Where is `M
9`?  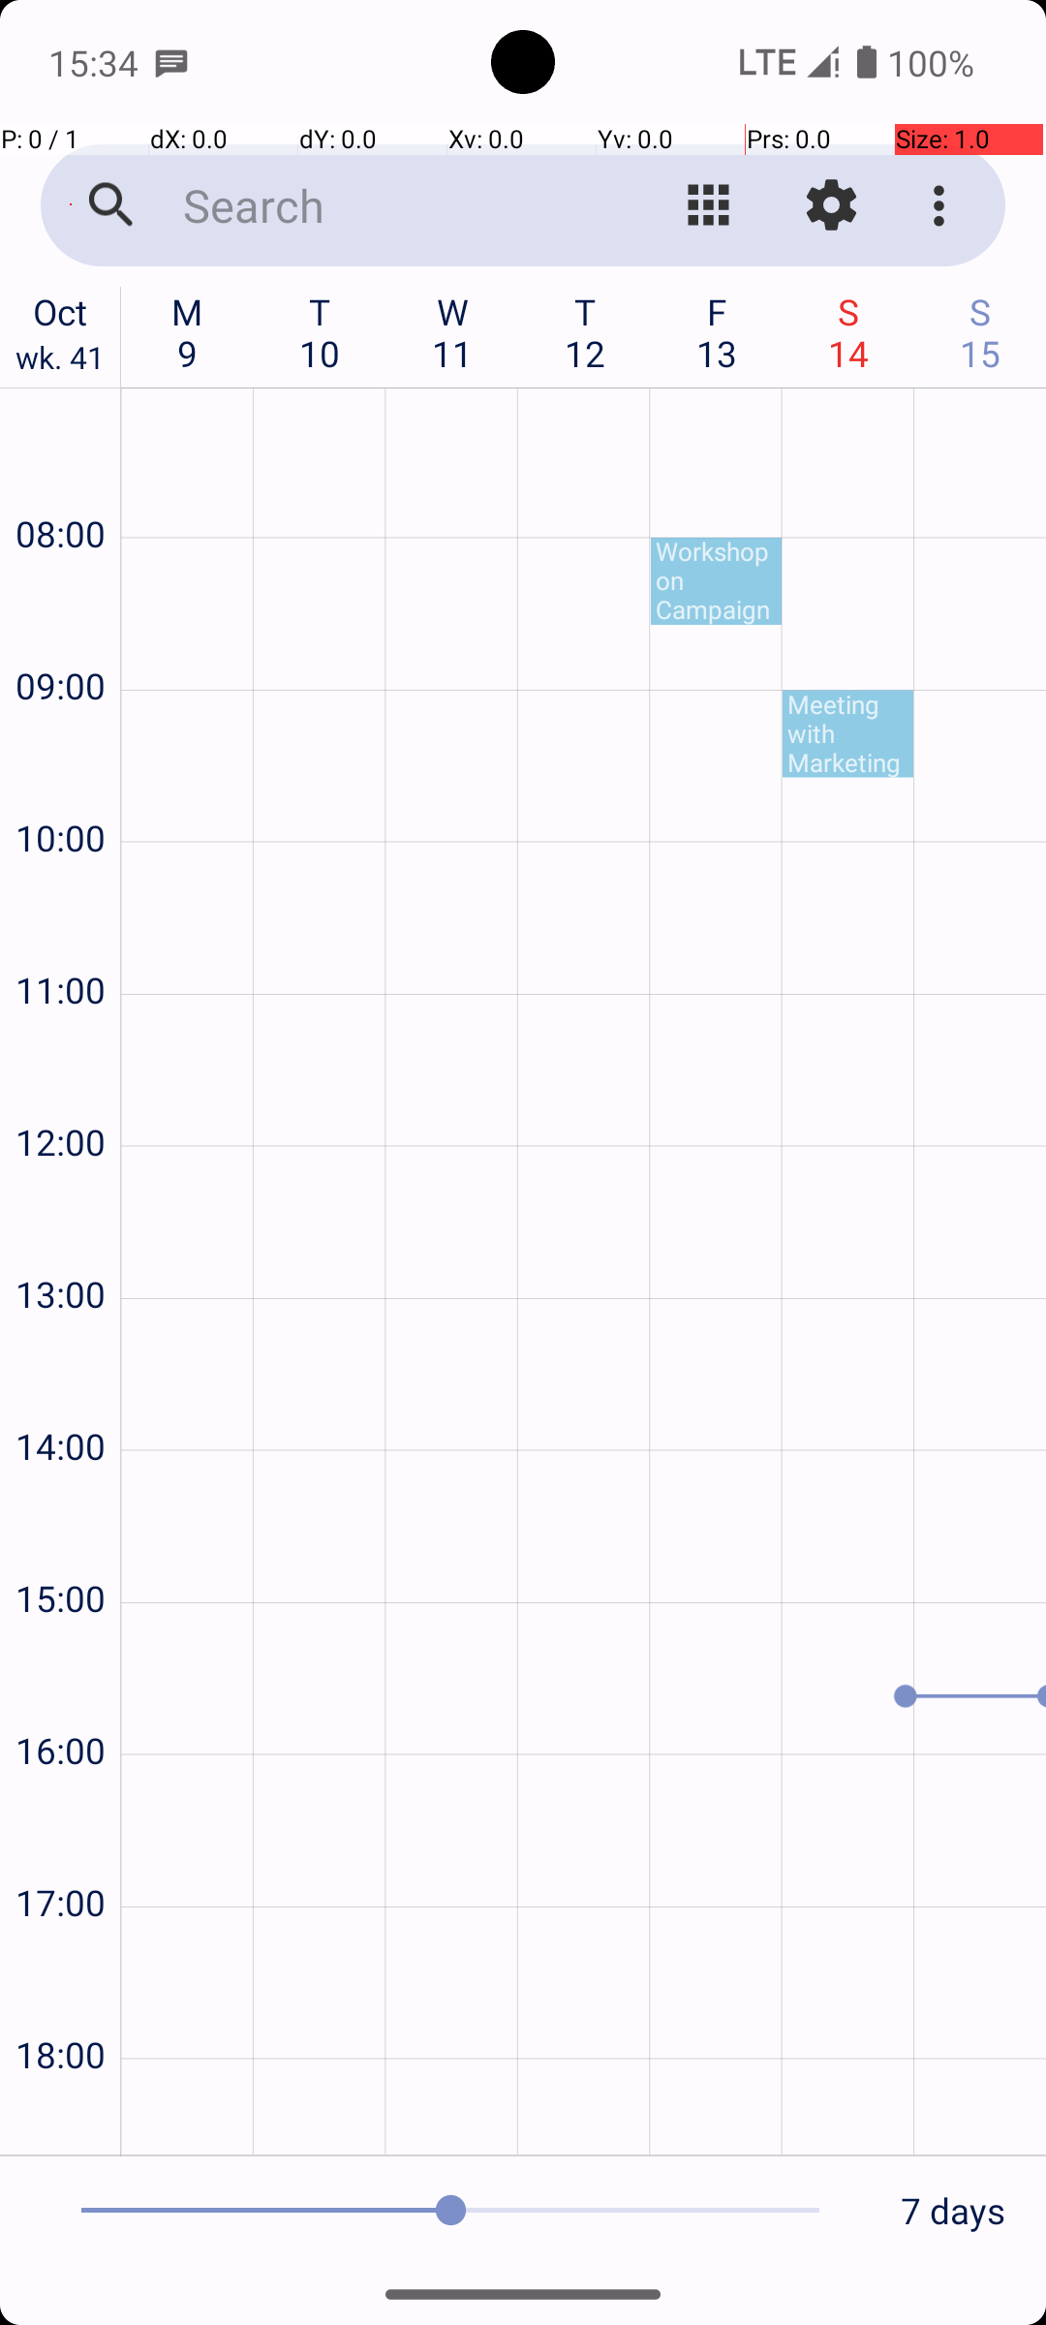
M
9 is located at coordinates (188, 332).